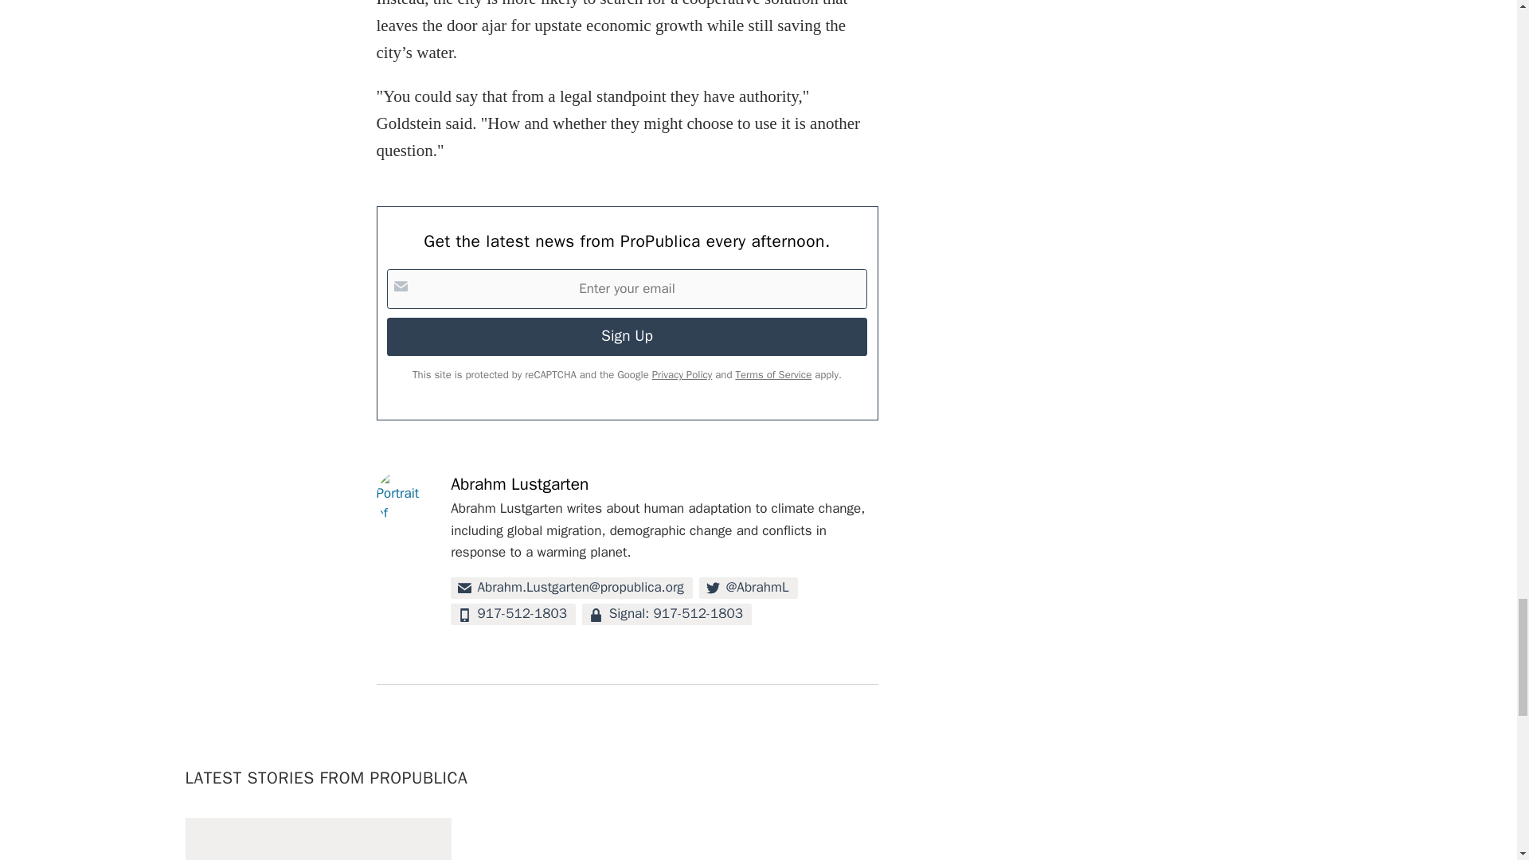  What do you see at coordinates (626, 336) in the screenshot?
I see `Sign Up` at bounding box center [626, 336].